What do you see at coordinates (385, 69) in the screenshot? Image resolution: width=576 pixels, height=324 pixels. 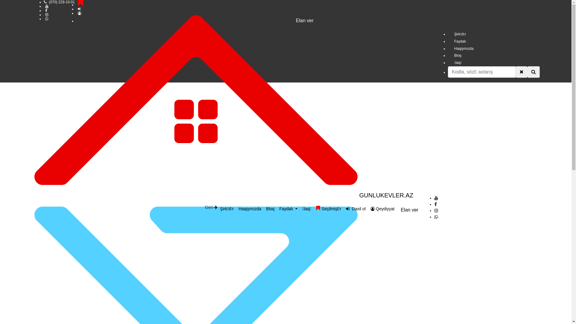 I see `Previous` at bounding box center [385, 69].